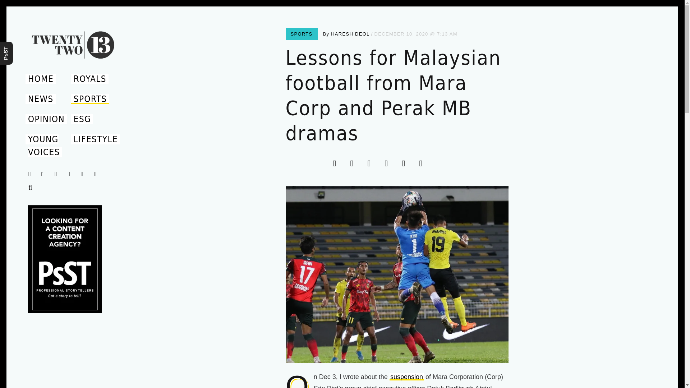 The image size is (690, 388). What do you see at coordinates (337, 163) in the screenshot?
I see `Facebook` at bounding box center [337, 163].